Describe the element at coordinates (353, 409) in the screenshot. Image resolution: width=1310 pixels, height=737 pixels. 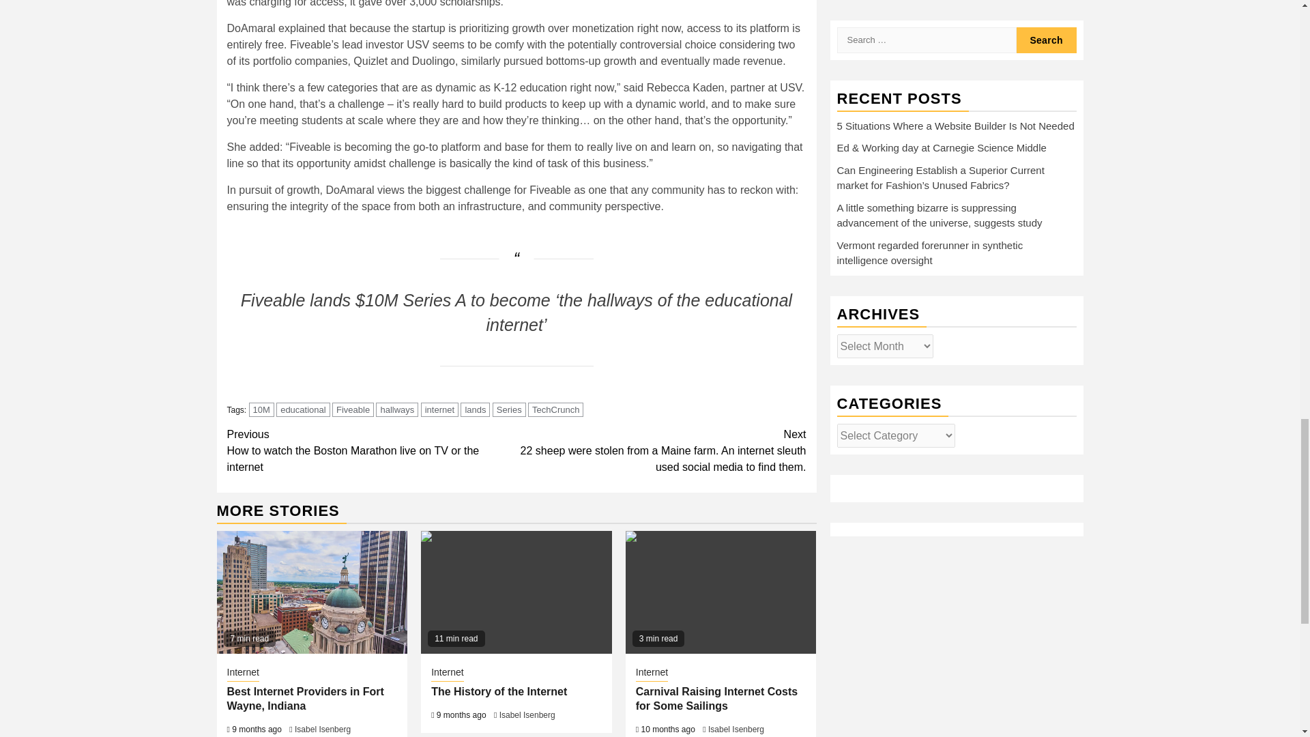
I see `Fiveable` at that location.